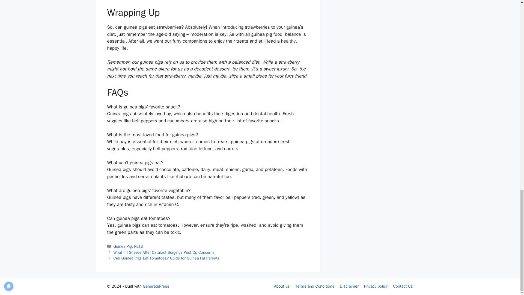 The image size is (524, 295). What do you see at coordinates (403, 286) in the screenshot?
I see `Contact Us` at bounding box center [403, 286].